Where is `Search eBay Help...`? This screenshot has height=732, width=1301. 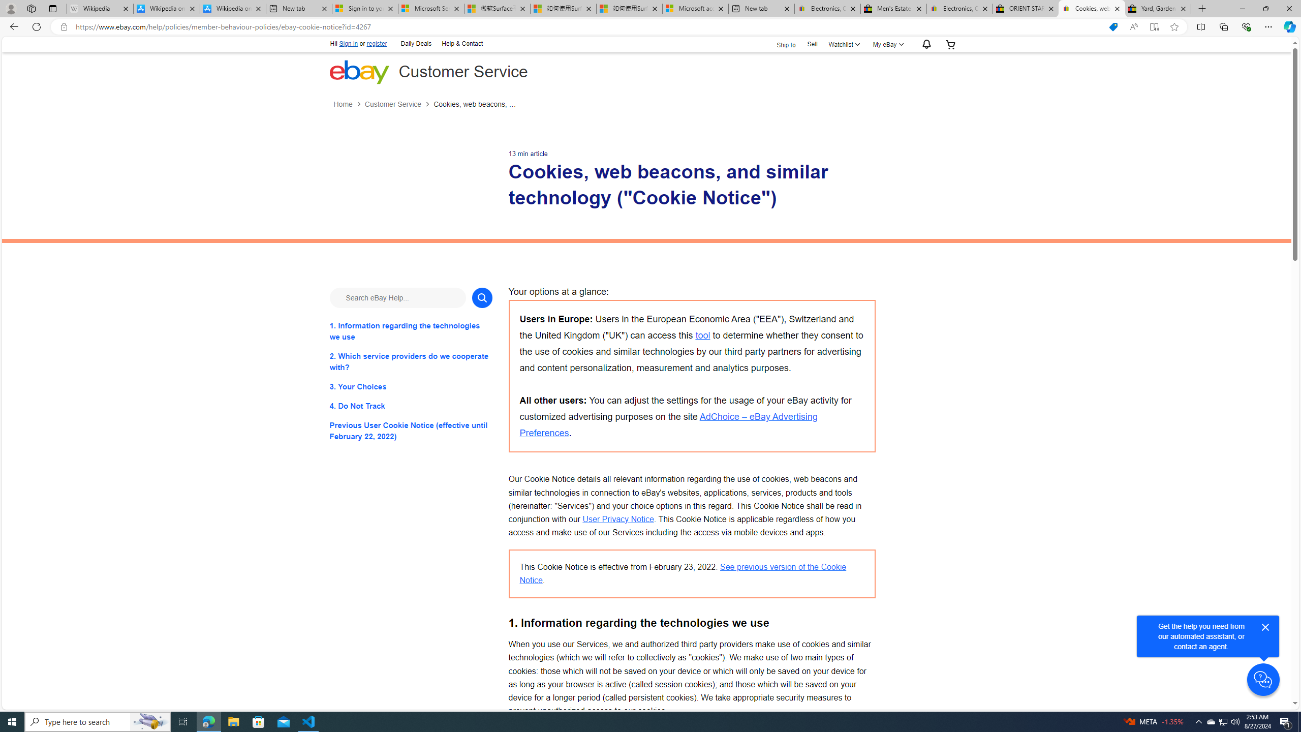 Search eBay Help... is located at coordinates (397, 297).